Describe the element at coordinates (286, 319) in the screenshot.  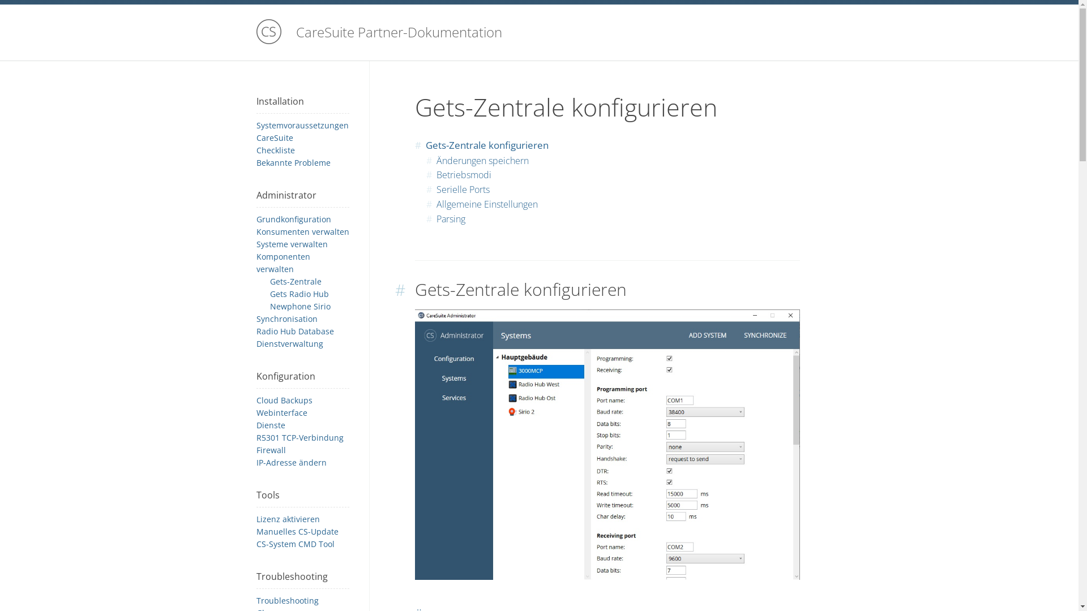
I see `Synchronisation` at that location.